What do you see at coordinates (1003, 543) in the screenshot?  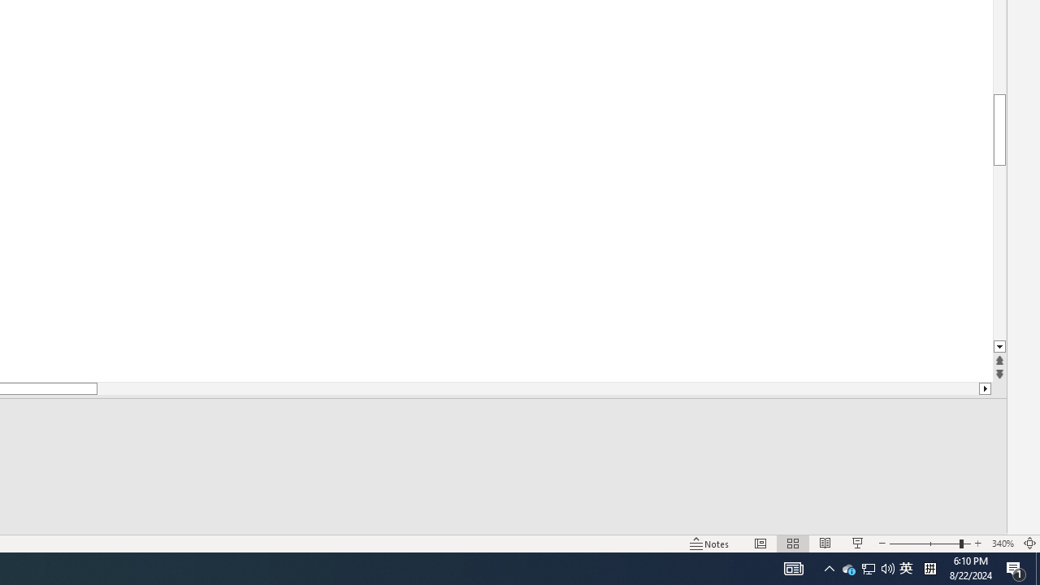 I see `Zoom 340%` at bounding box center [1003, 543].